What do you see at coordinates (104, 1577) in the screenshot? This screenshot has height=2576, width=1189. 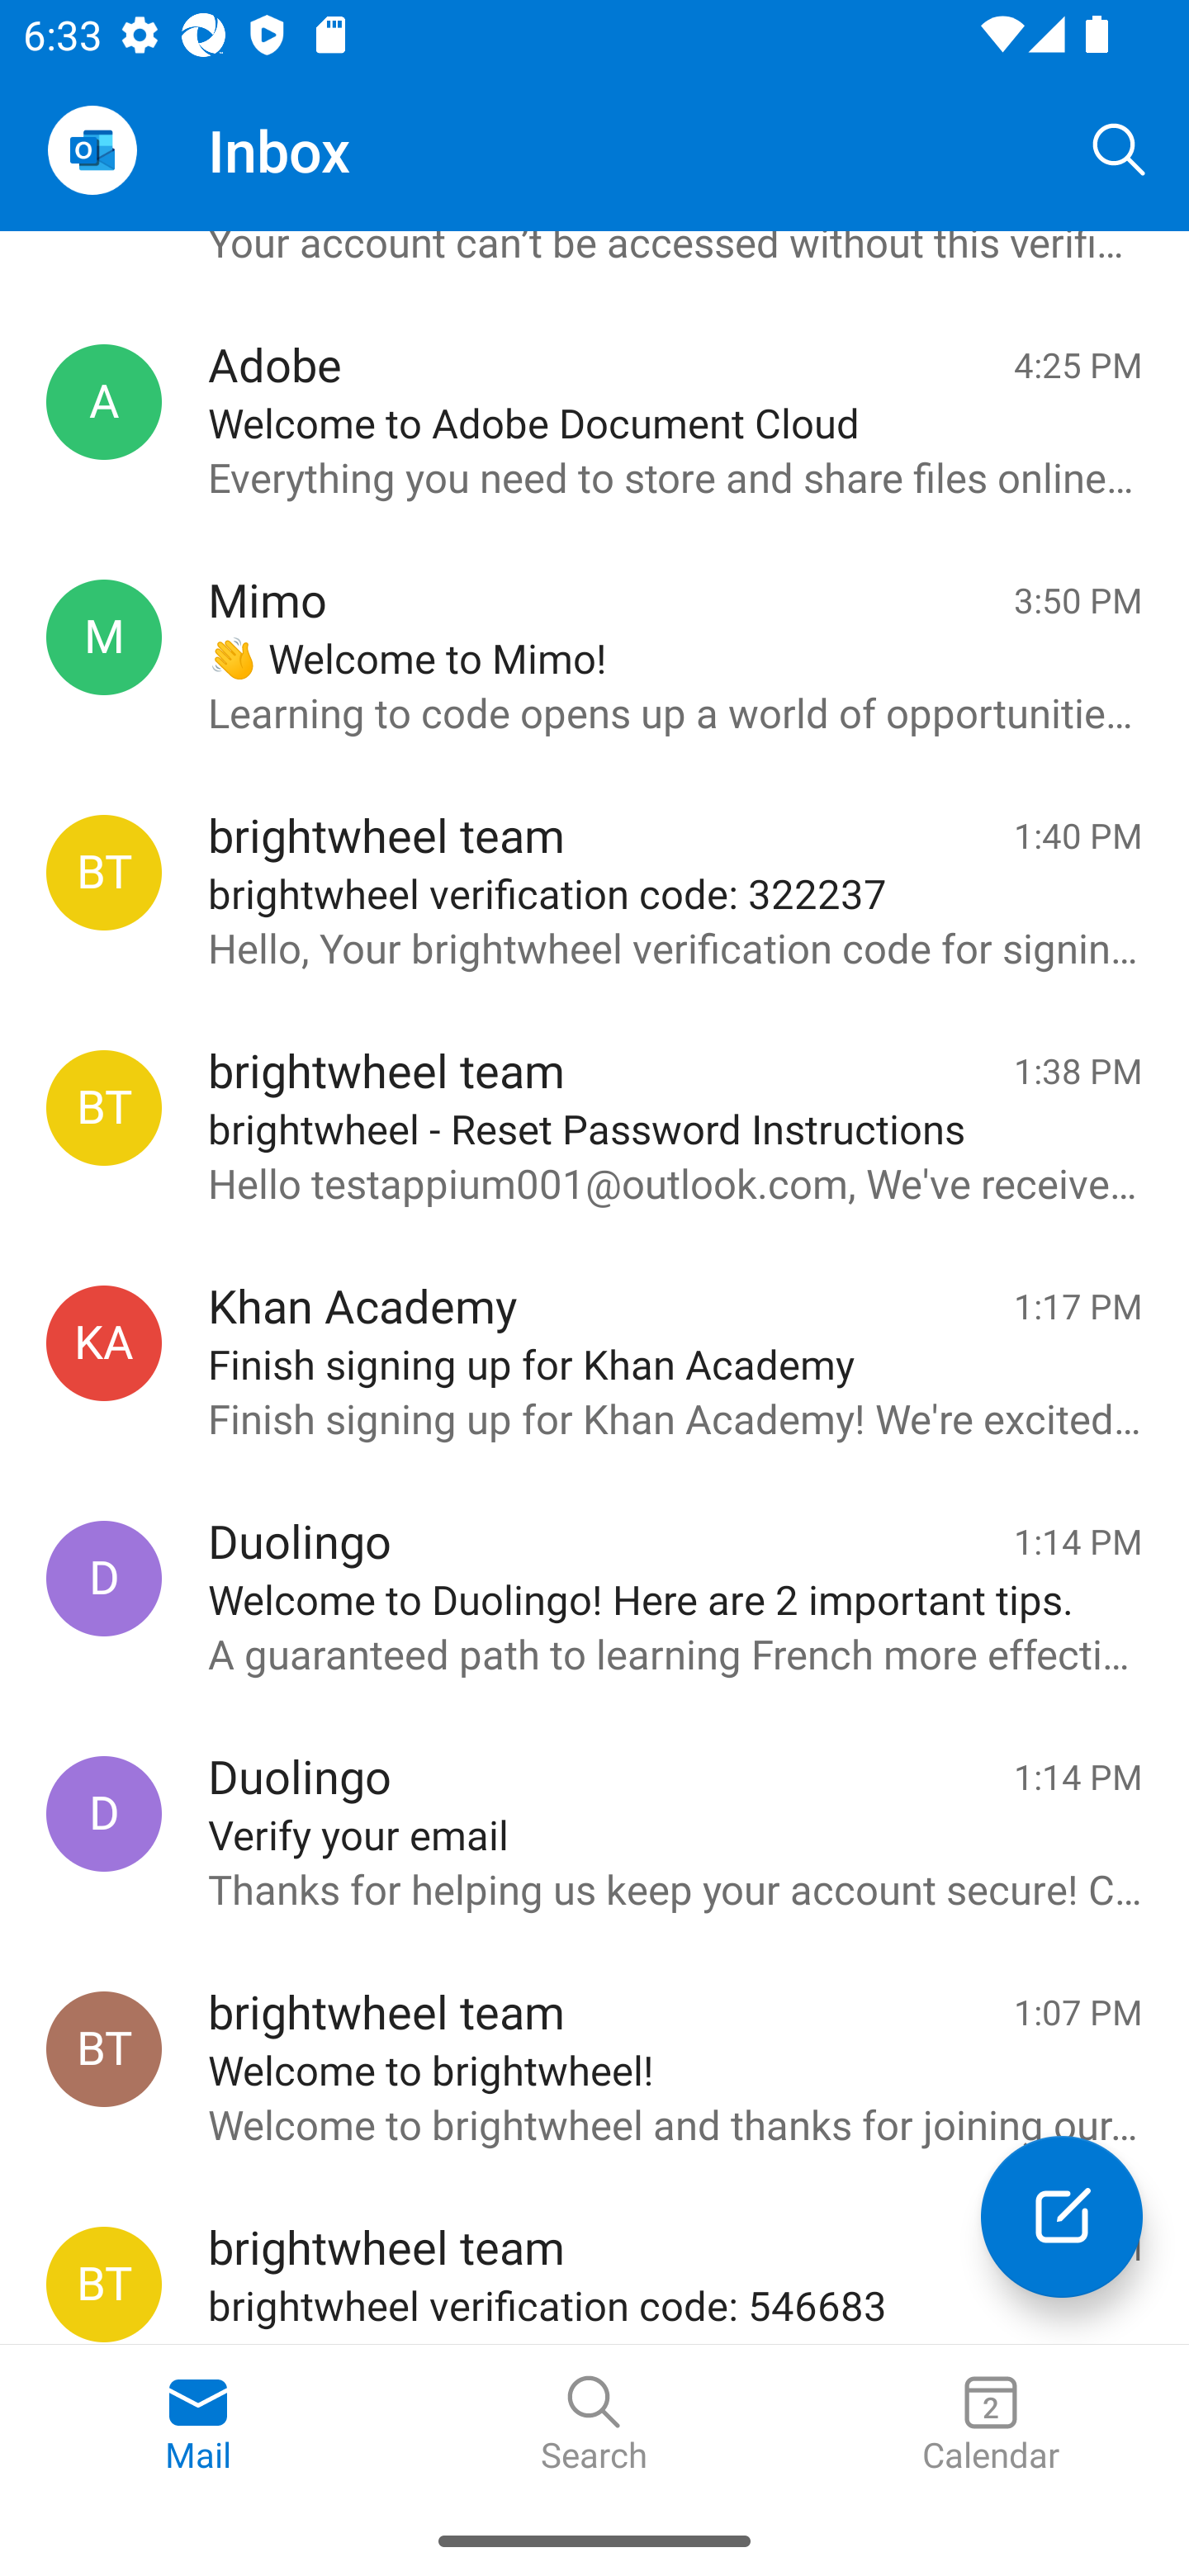 I see `Duolingo, hello@duolingo.com` at bounding box center [104, 1577].